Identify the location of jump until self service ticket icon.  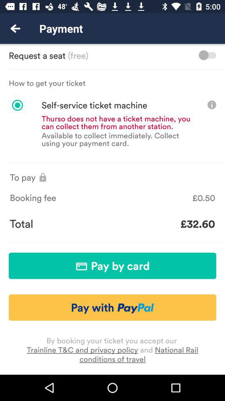
(82, 105).